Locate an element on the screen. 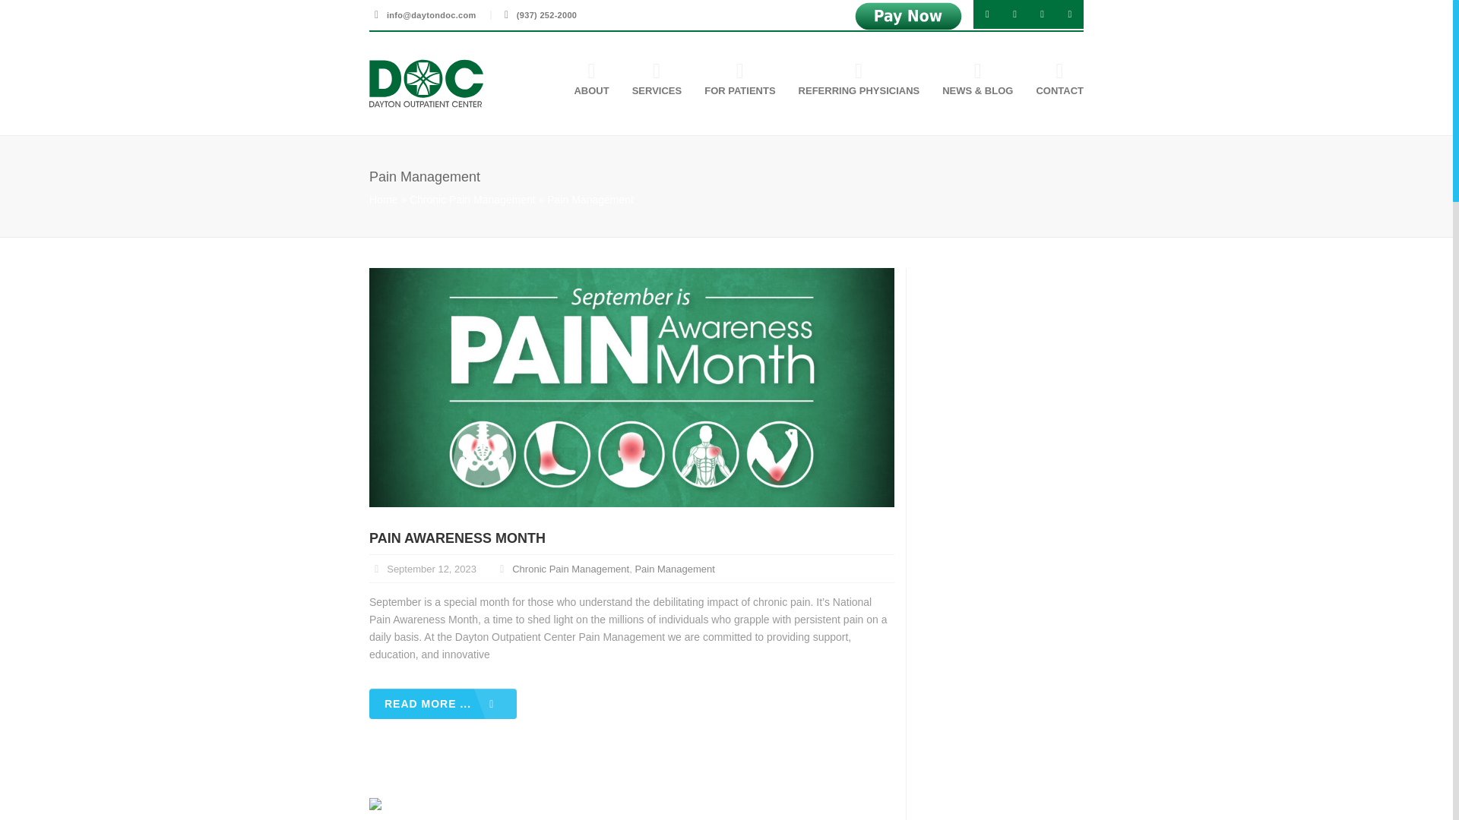  SERVICES is located at coordinates (650, 81).